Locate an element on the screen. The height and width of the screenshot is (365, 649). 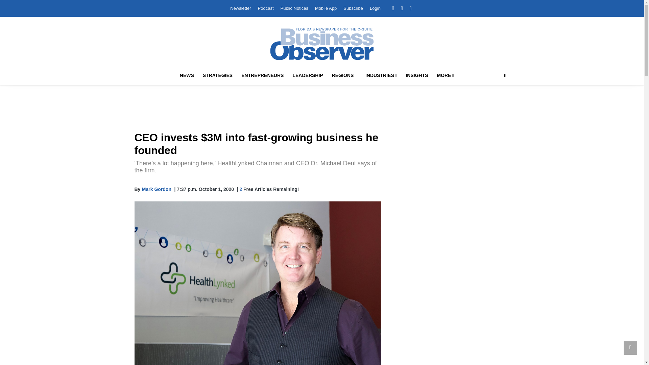
LEADERSHIP is located at coordinates (308, 75).